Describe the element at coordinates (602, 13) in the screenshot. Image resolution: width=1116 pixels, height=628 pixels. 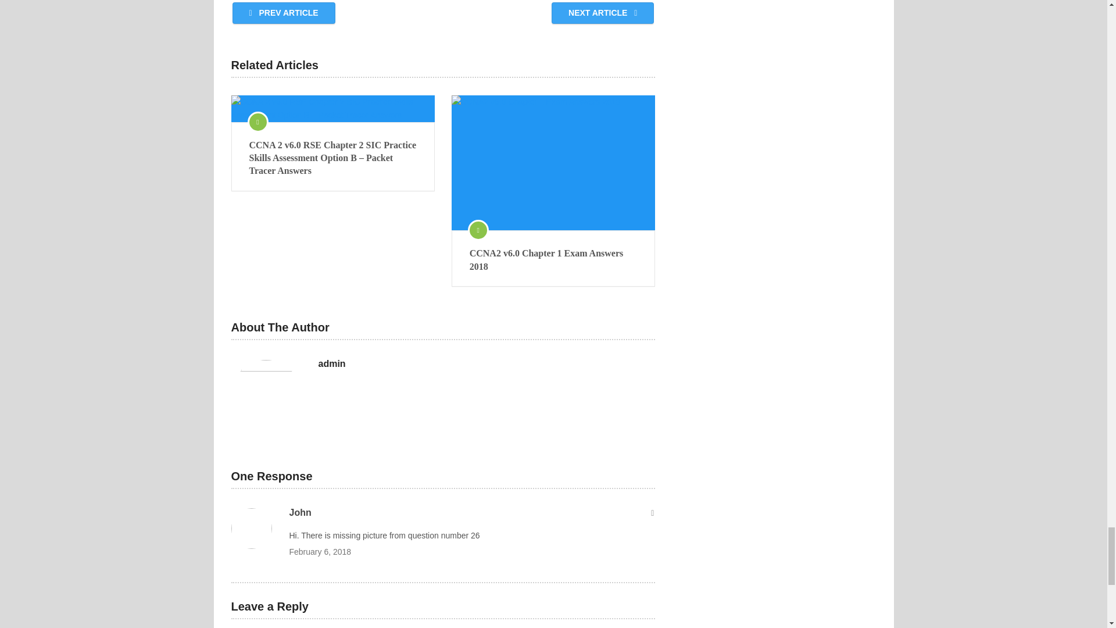
I see `NEXT ARTICLE` at that location.